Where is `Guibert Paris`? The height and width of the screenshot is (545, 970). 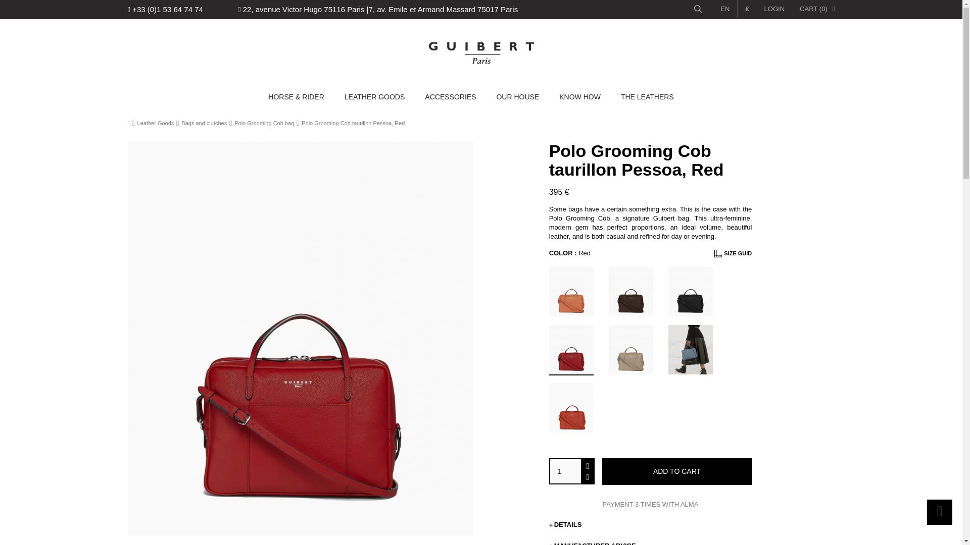
Guibert Paris is located at coordinates (481, 53).